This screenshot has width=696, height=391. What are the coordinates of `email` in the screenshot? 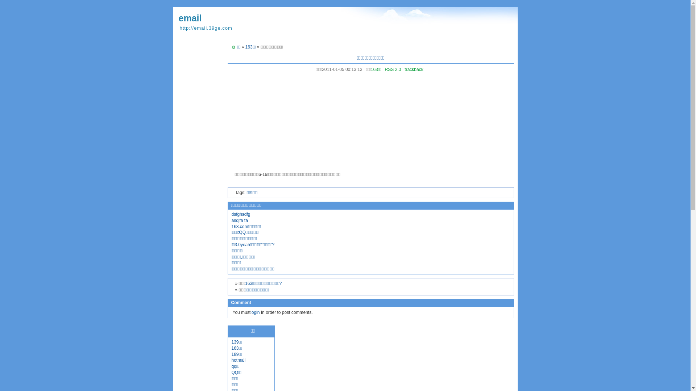 It's located at (190, 18).